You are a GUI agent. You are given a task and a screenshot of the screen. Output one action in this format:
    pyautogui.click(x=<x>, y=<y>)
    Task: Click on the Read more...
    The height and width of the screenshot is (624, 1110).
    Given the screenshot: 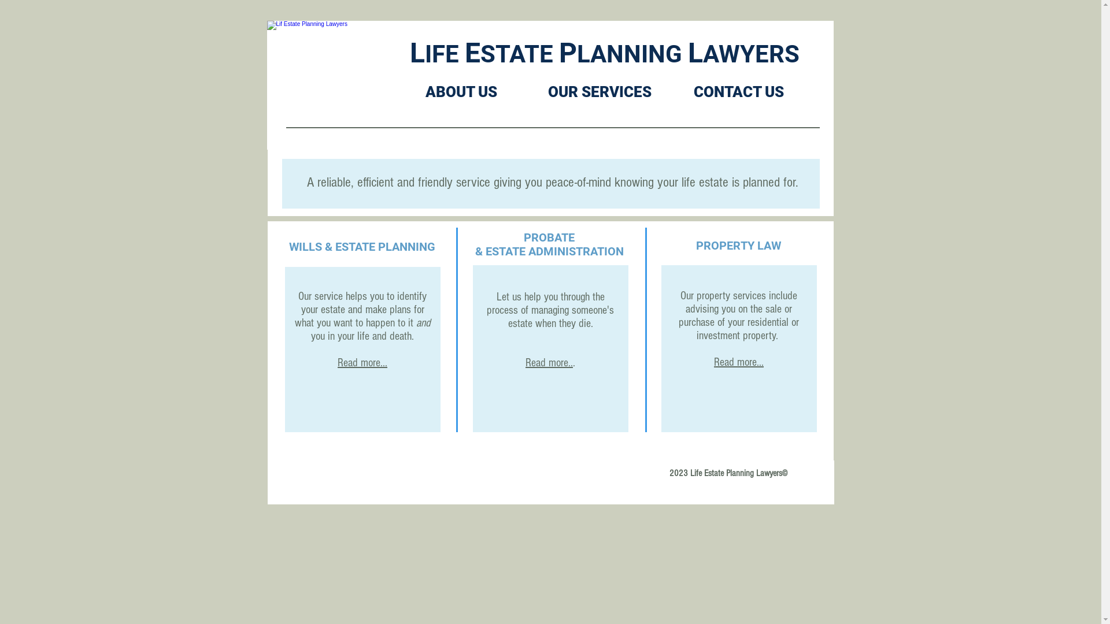 What is the action you would take?
    pyautogui.click(x=362, y=362)
    